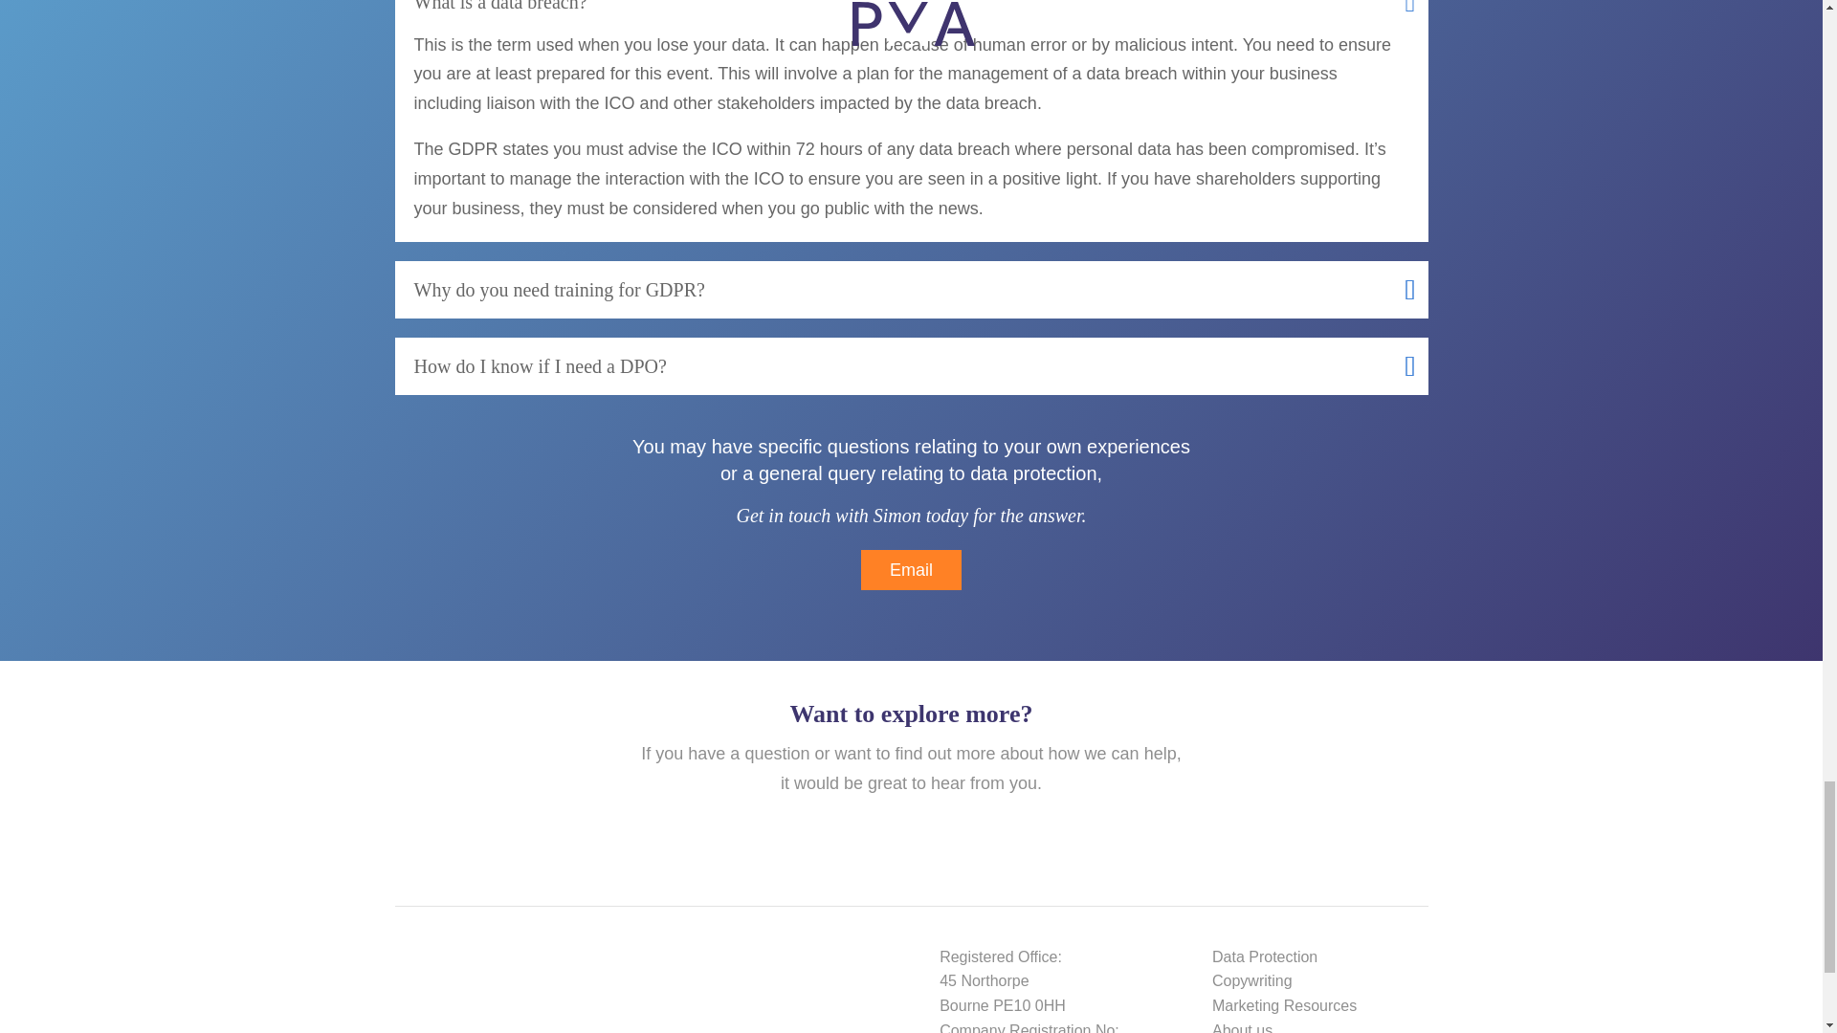 This screenshot has width=1837, height=1033. What do you see at coordinates (1265, 956) in the screenshot?
I see `Data Protection` at bounding box center [1265, 956].